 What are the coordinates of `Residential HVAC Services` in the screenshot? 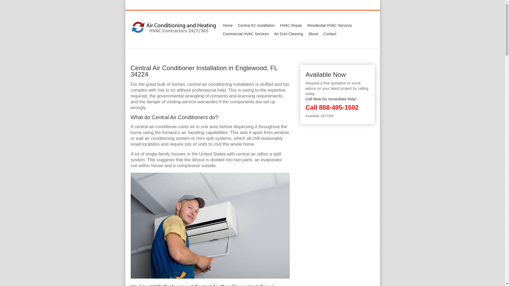 It's located at (330, 25).